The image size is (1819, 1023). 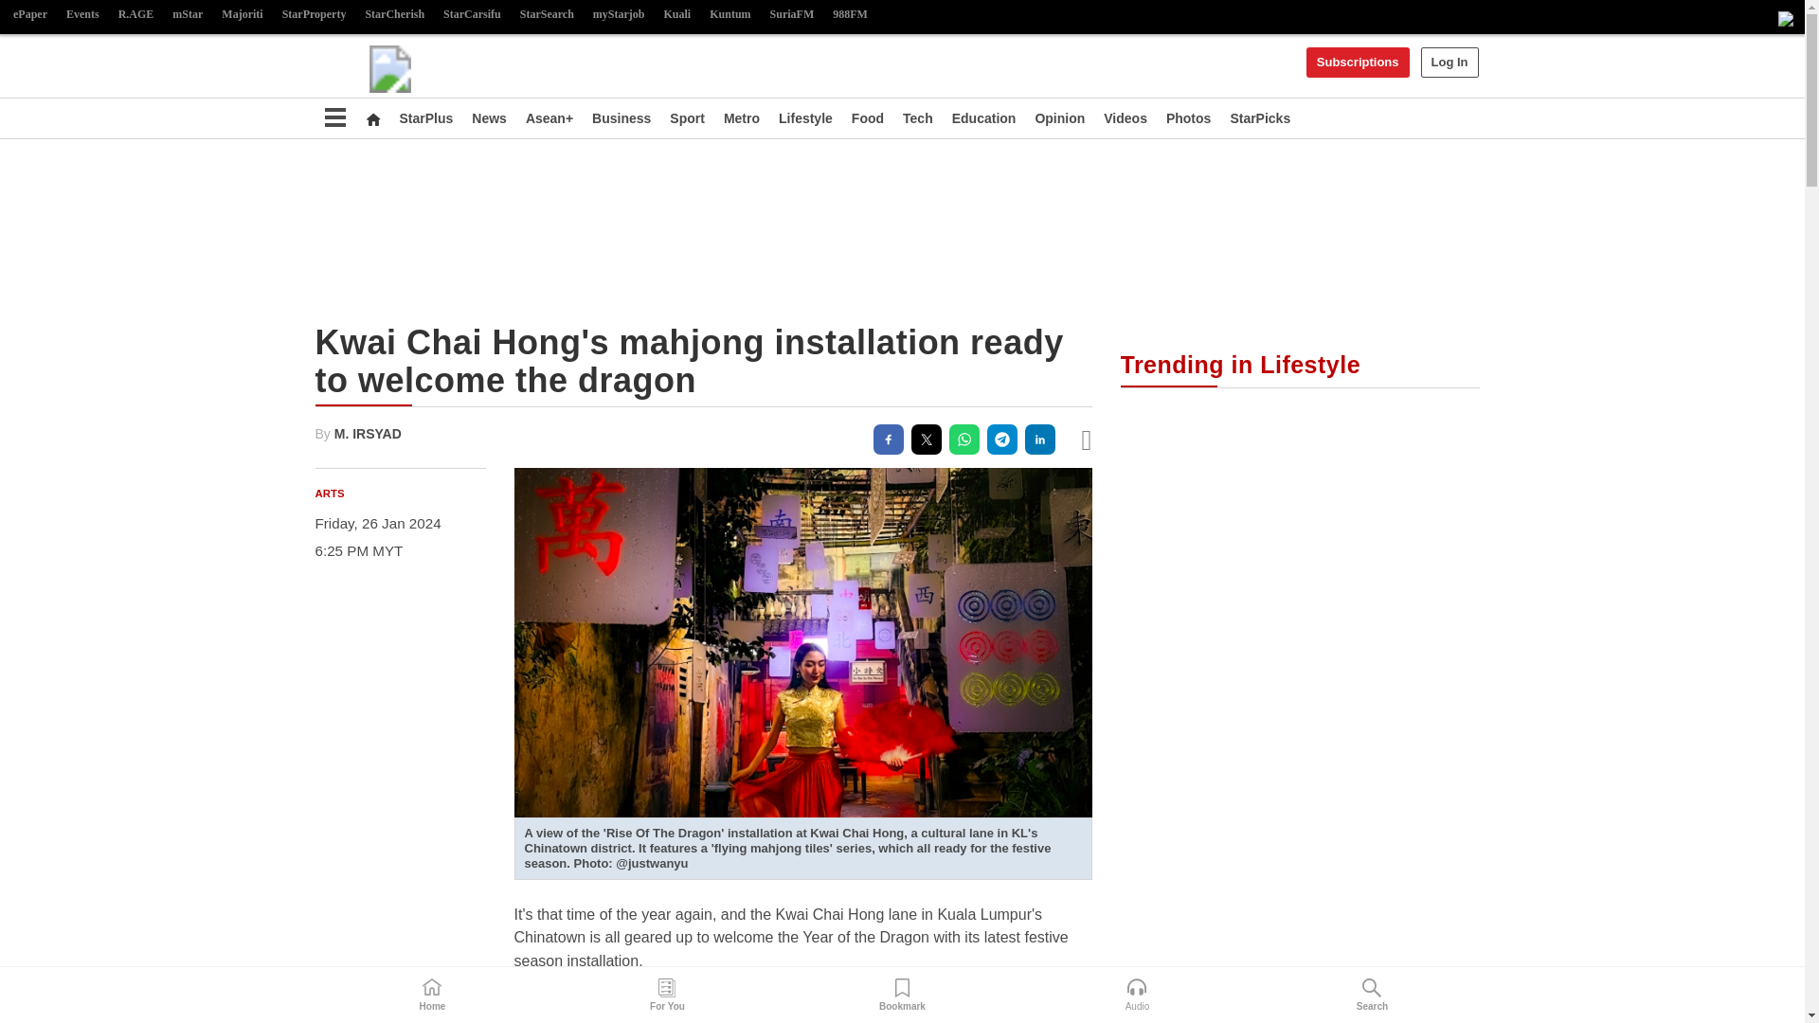 What do you see at coordinates (472, 15) in the screenshot?
I see `StarCarsifu` at bounding box center [472, 15].